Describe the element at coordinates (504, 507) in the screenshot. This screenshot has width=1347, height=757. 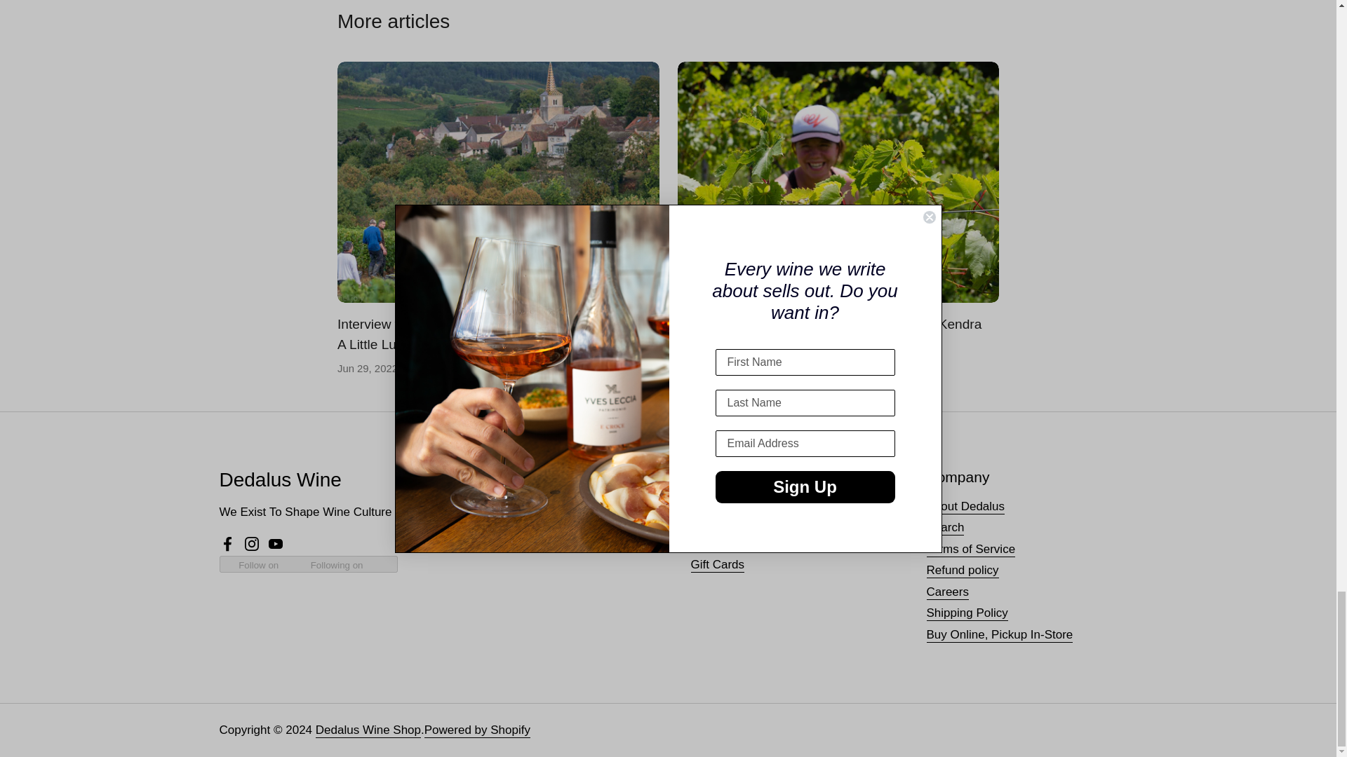
I see `Dedalus Locations` at that location.